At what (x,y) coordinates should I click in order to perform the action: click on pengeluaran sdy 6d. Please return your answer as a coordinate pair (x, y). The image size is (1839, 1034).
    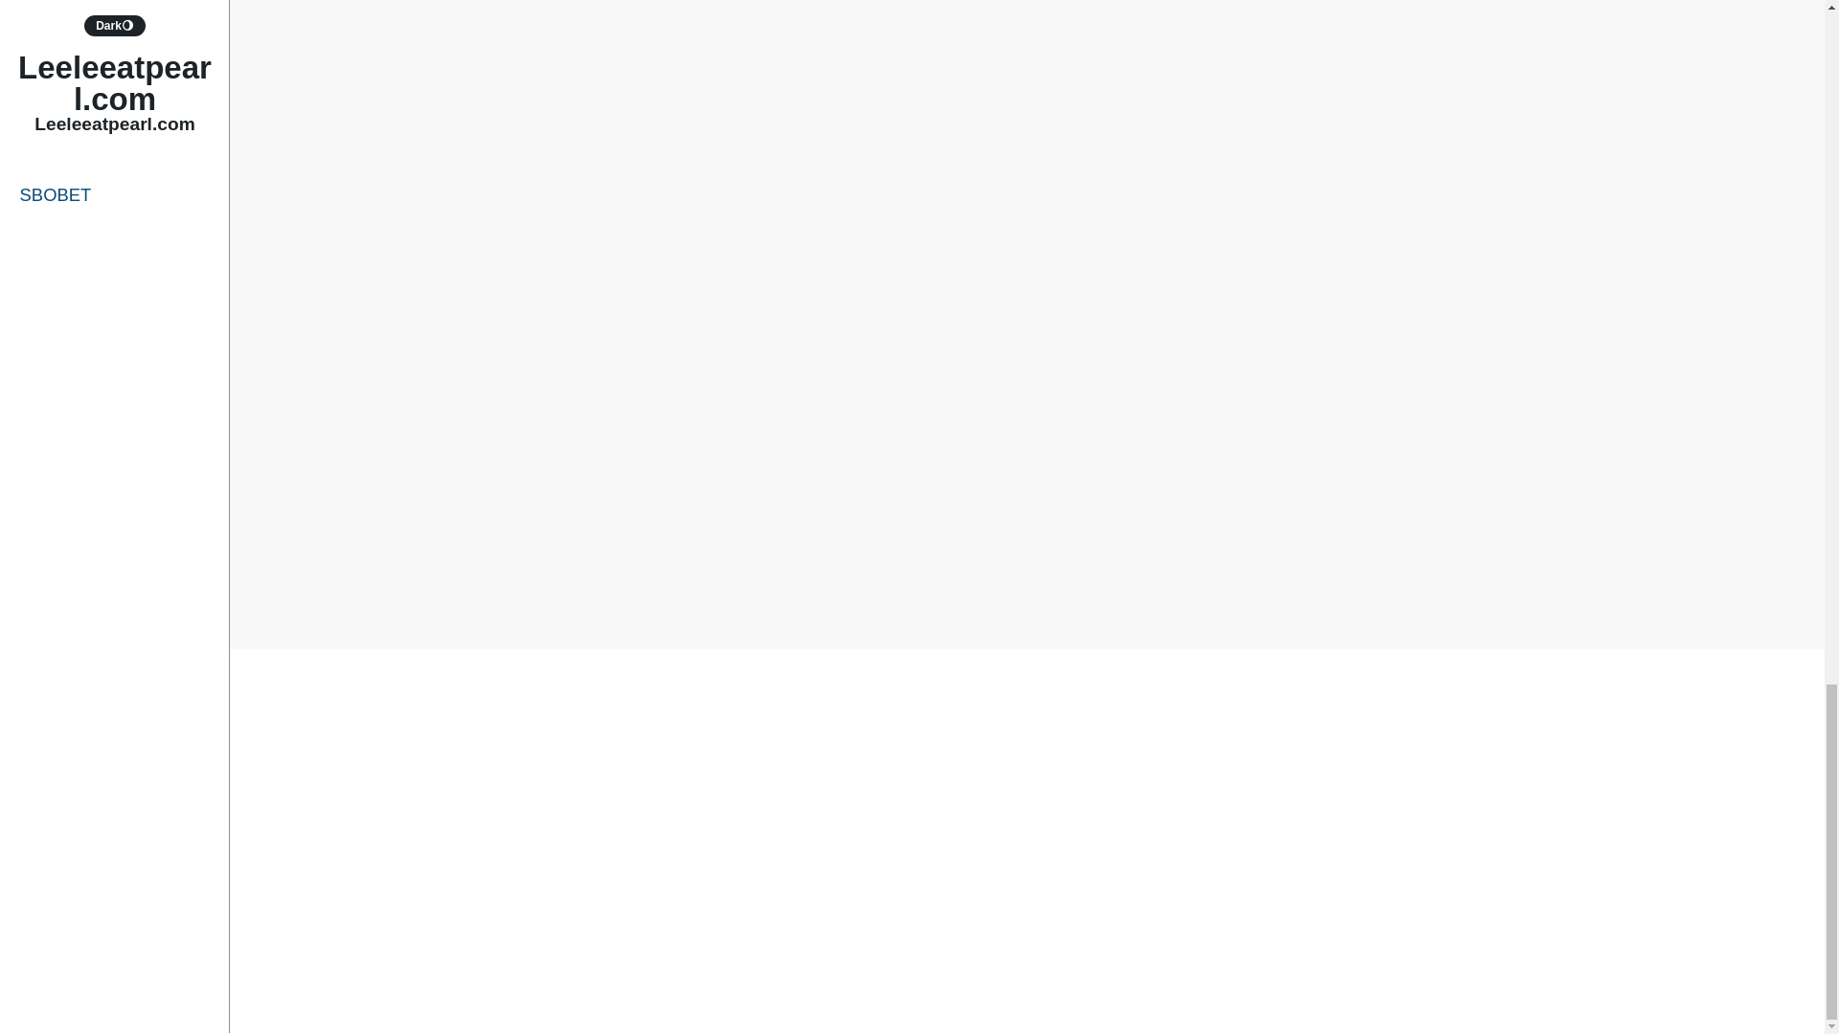
    Looking at the image, I should click on (1105, 582).